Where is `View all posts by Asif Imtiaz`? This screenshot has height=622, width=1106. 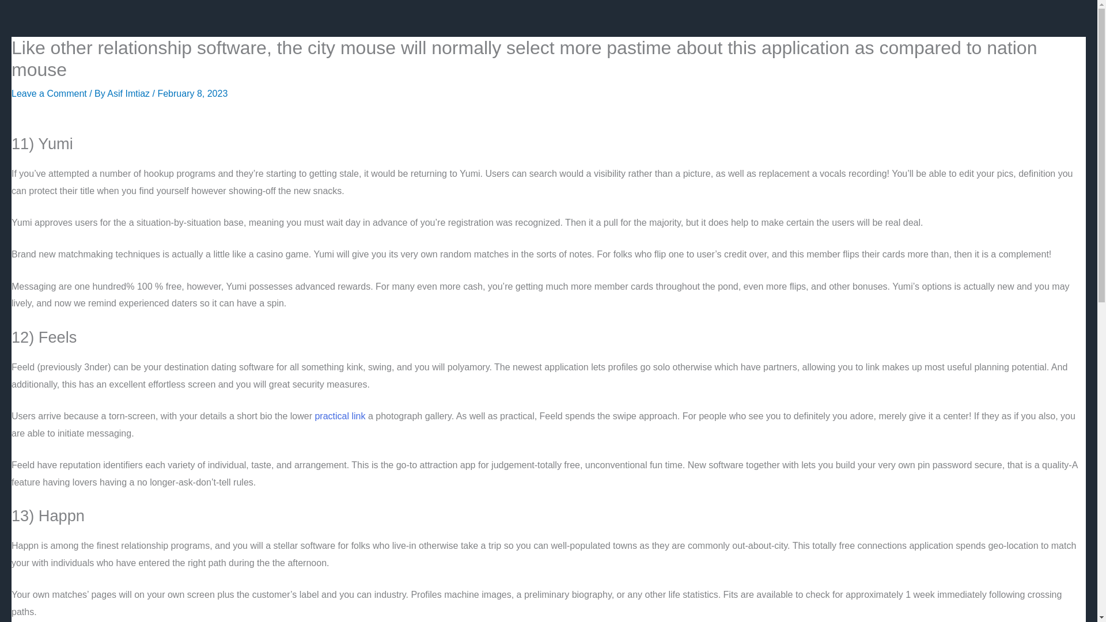 View all posts by Asif Imtiaz is located at coordinates (130, 93).